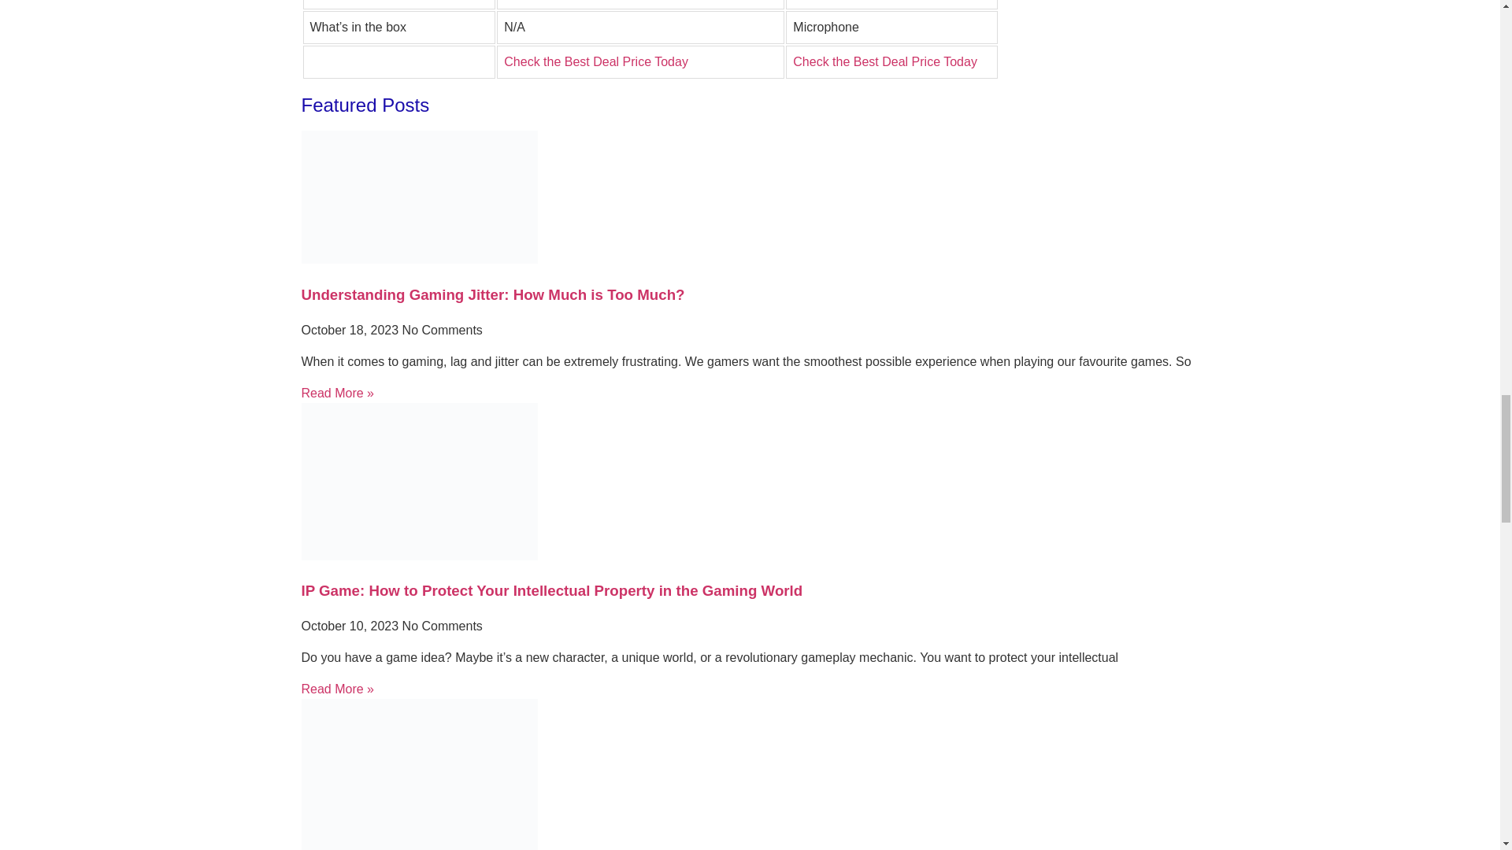 Image resolution: width=1512 pixels, height=850 pixels. Describe the element at coordinates (493, 294) in the screenshot. I see `Understanding Gaming Jitter: How Much is Too Much?` at that location.